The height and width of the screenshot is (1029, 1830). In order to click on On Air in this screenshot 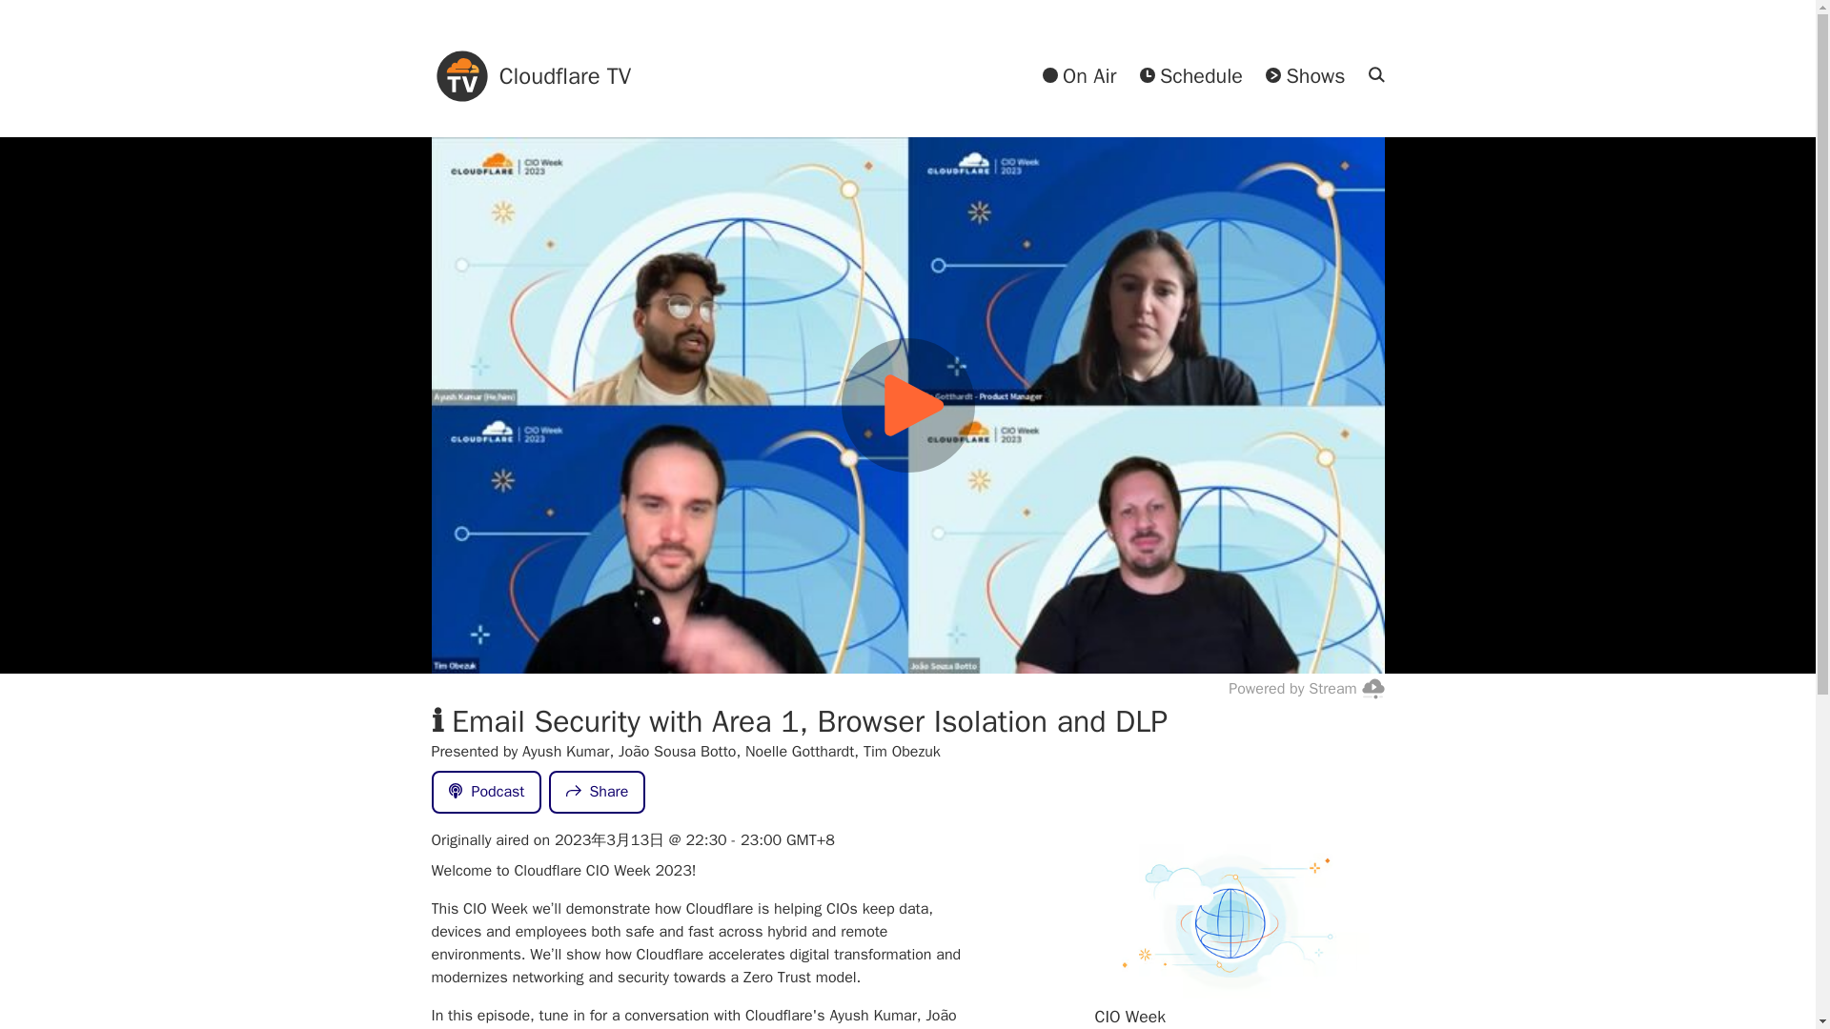, I will do `click(1079, 76)`.